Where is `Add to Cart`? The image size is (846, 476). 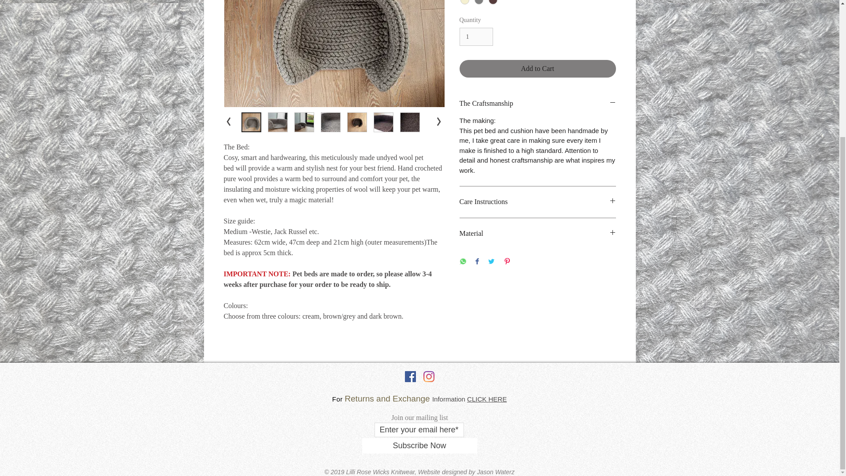
Add to Cart is located at coordinates (538, 69).